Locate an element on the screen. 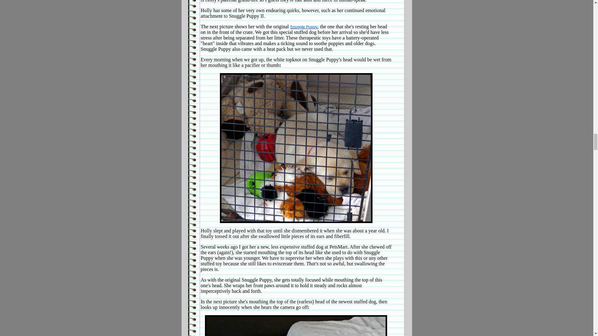 The image size is (598, 336). Snuggle Puppy is located at coordinates (304, 27).